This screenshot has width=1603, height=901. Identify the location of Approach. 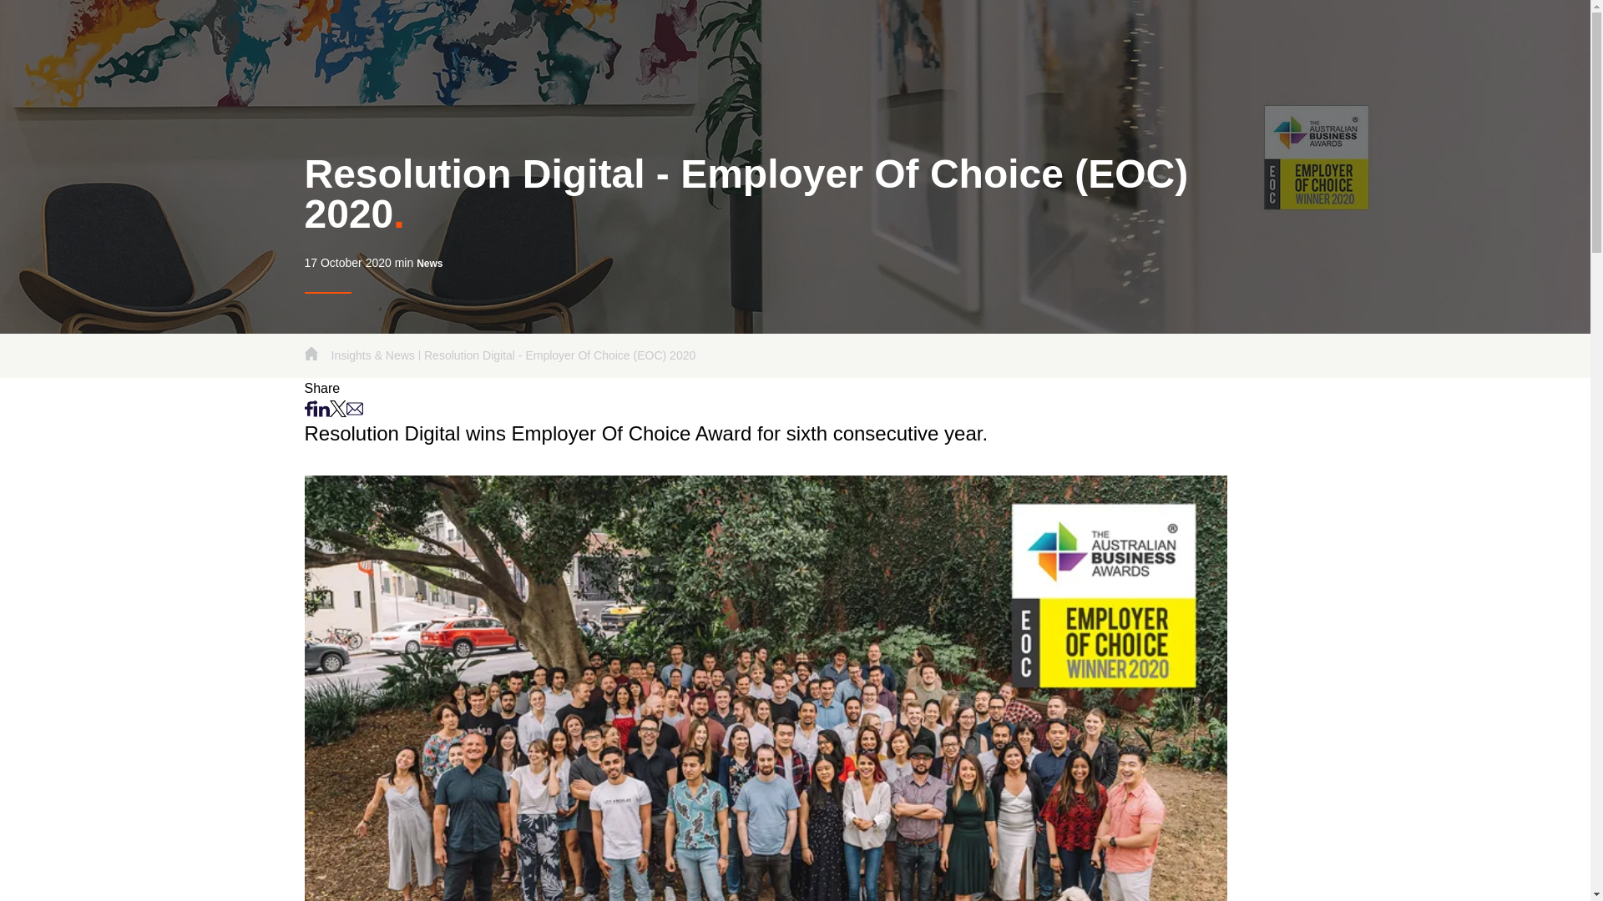
(930, 33).